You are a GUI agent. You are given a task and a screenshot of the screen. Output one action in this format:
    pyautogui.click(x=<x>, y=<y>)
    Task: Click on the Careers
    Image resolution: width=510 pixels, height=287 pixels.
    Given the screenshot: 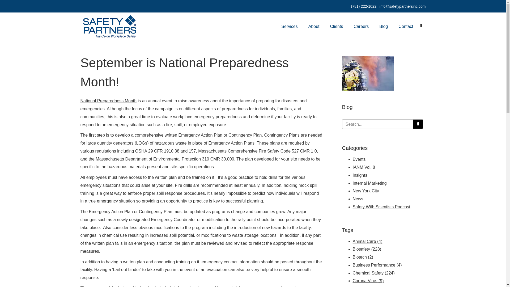 What is the action you would take?
    pyautogui.click(x=361, y=27)
    